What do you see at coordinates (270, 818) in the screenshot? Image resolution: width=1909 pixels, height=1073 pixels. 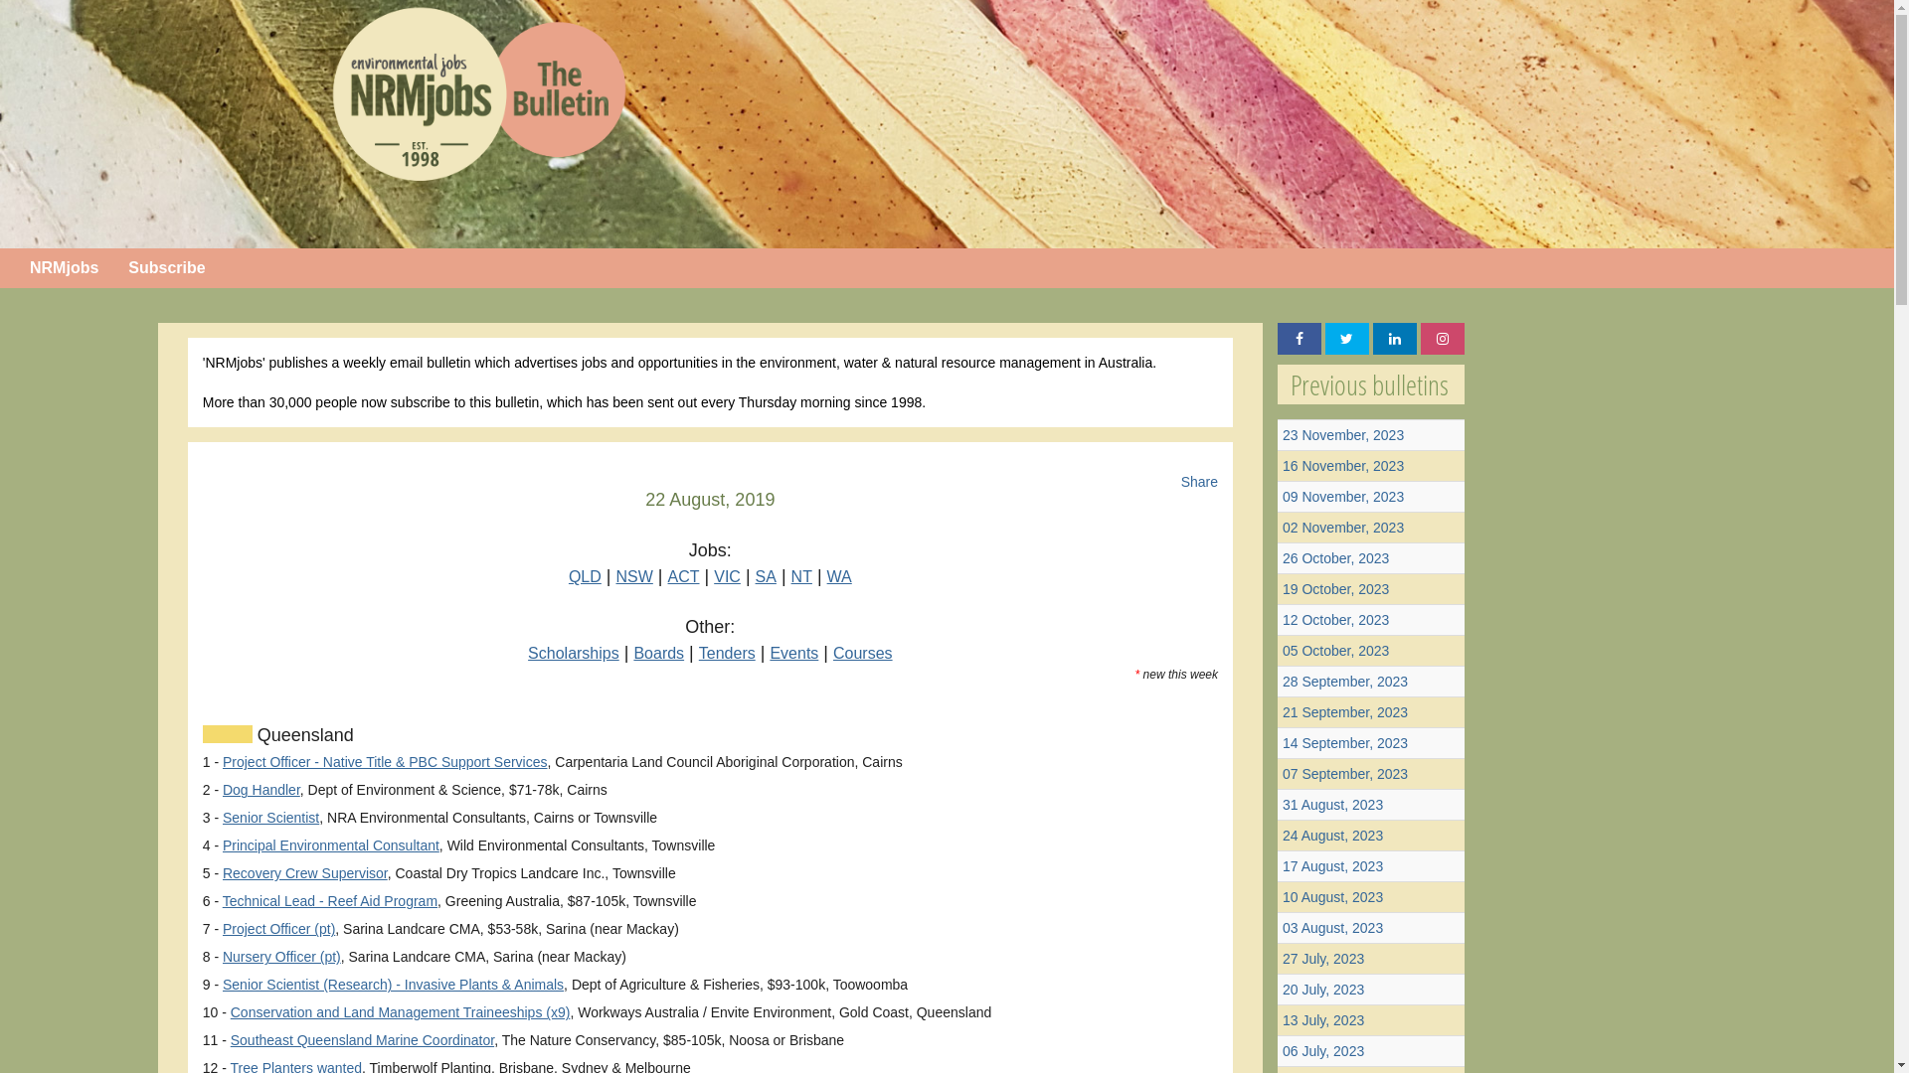 I see `Senior Scientist` at bounding box center [270, 818].